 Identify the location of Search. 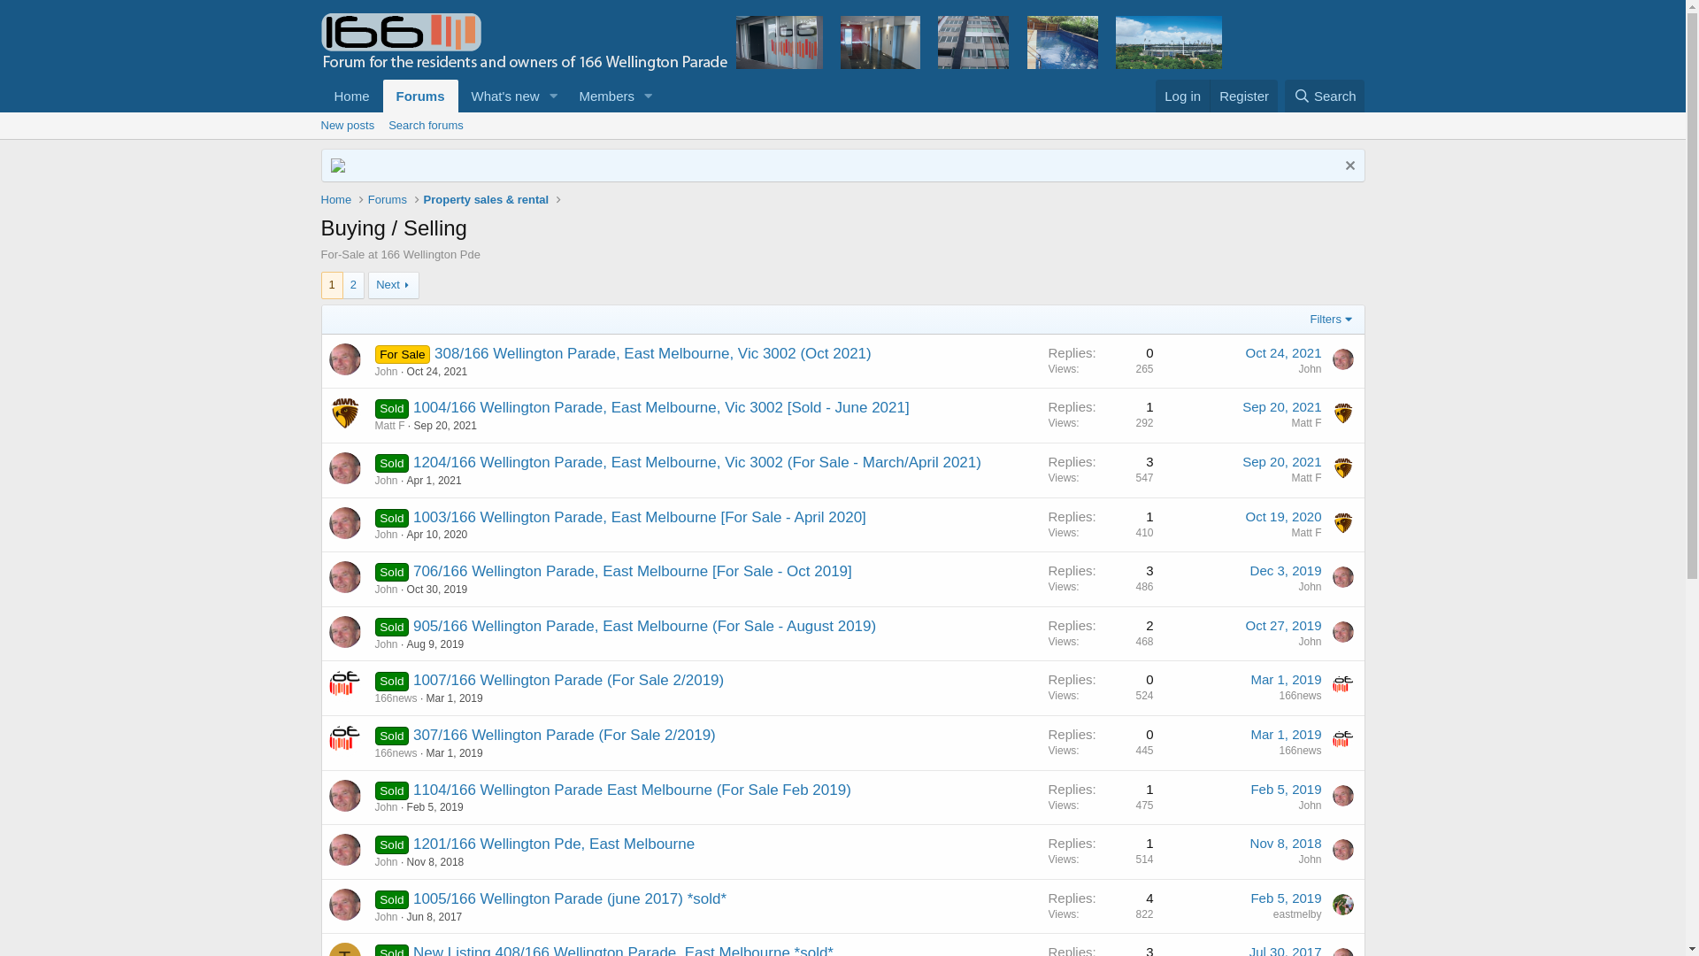
(1326, 96).